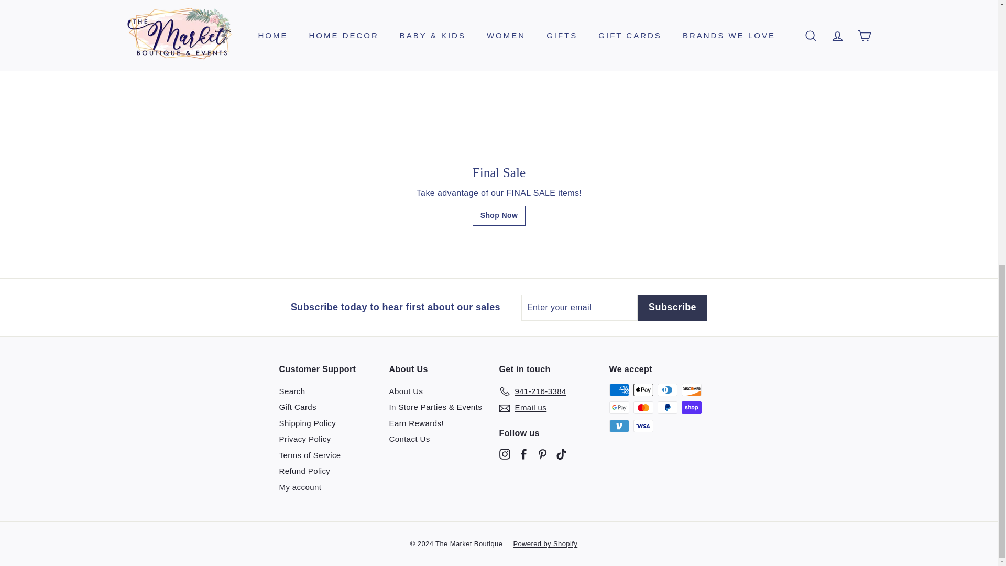 The image size is (1006, 566). Describe the element at coordinates (666, 407) in the screenshot. I see `PayPal` at that location.